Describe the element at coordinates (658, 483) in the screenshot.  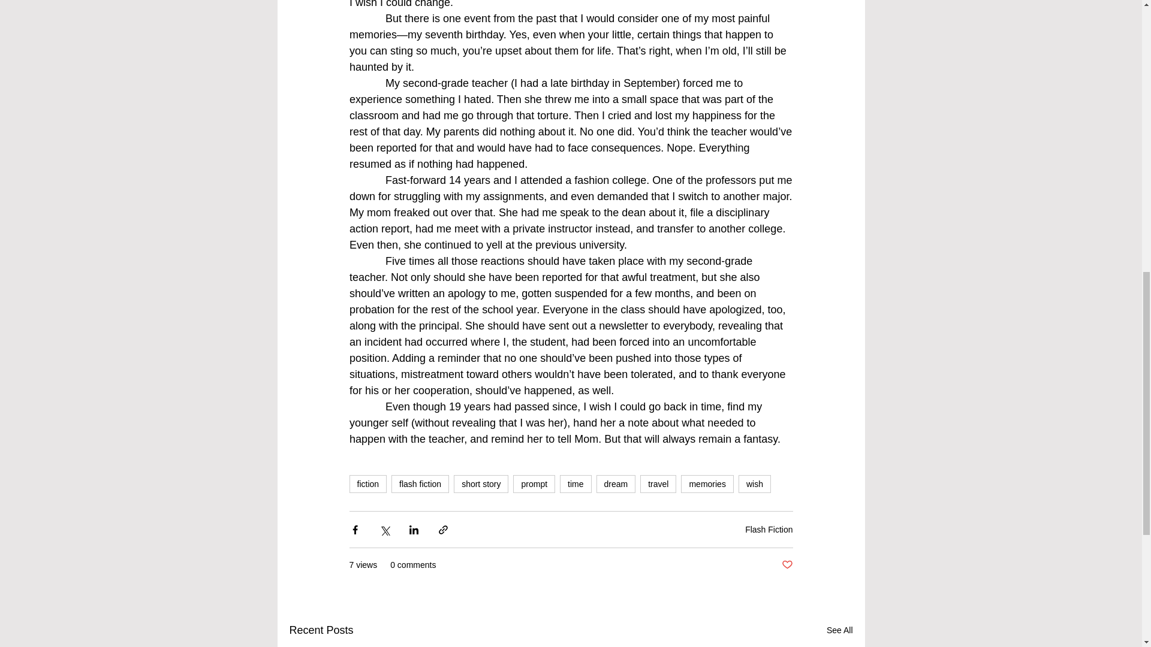
I see `travel` at that location.